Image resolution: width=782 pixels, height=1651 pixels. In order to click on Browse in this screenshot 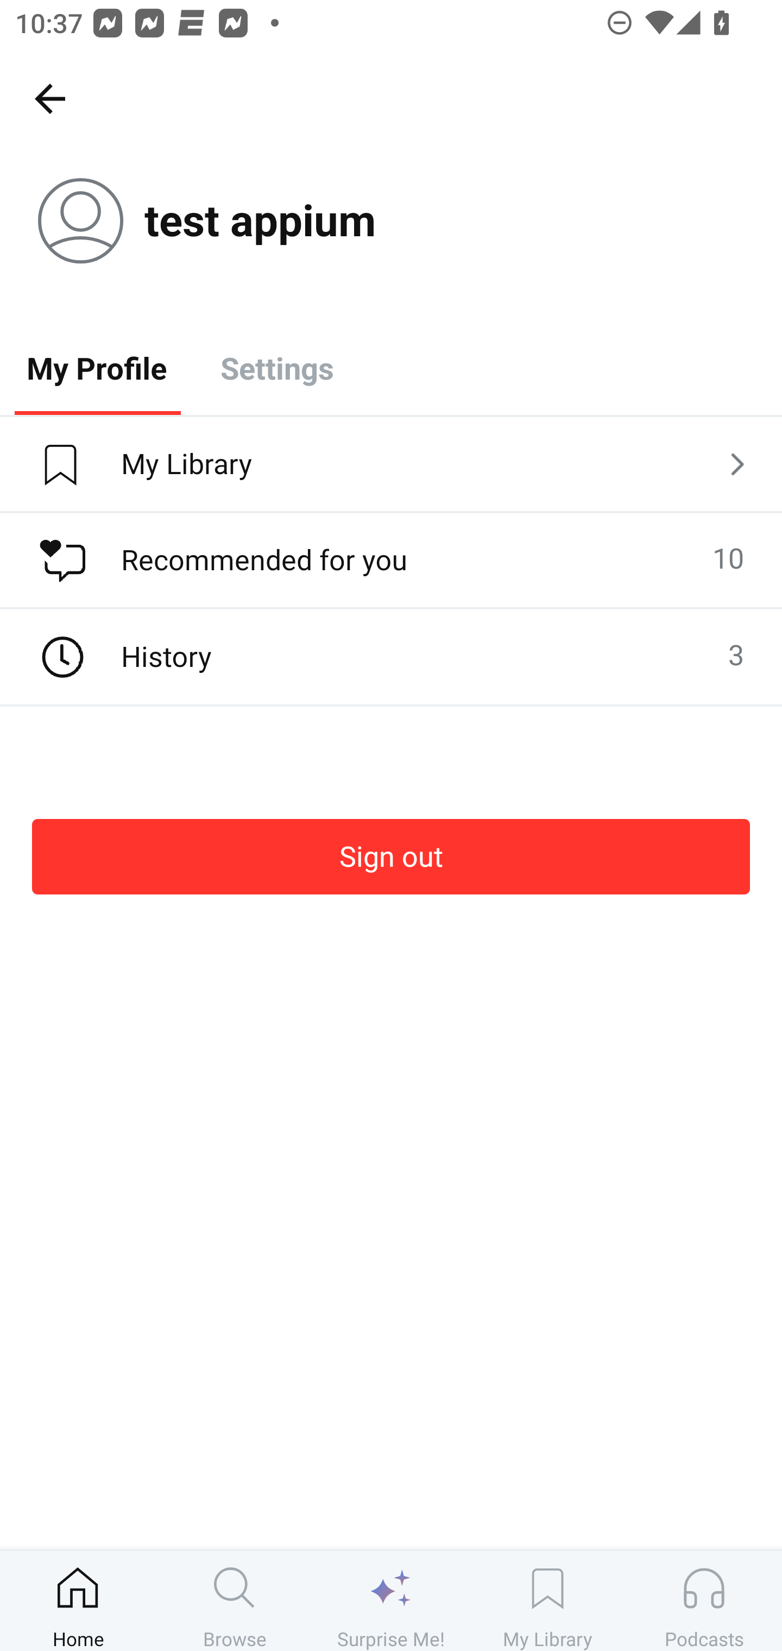, I will do `click(235, 1600)`.